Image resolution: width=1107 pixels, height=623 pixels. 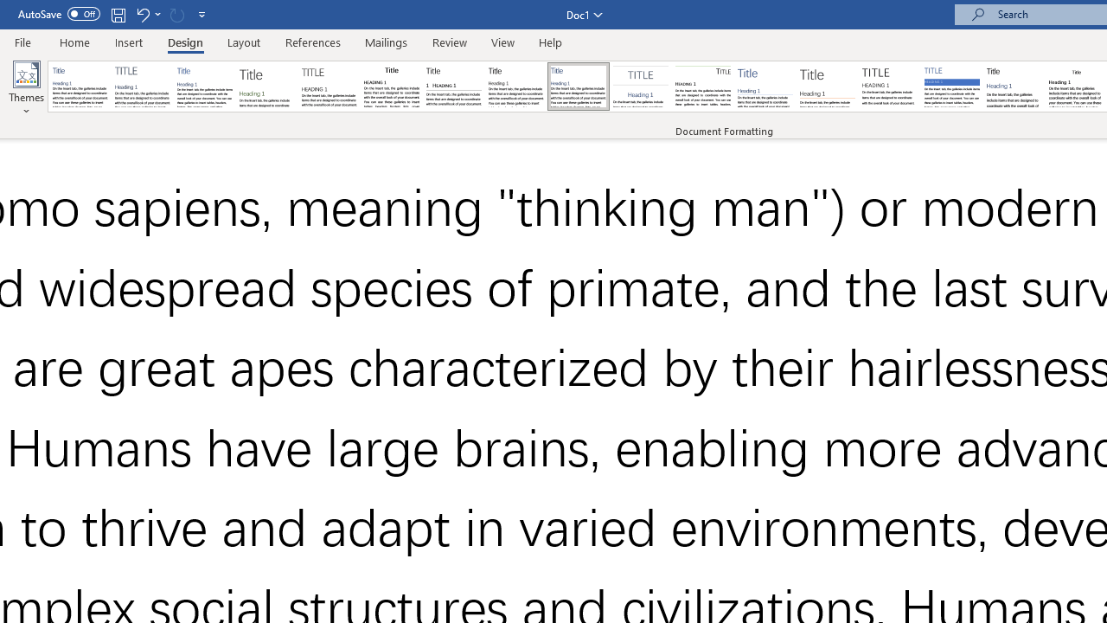 What do you see at coordinates (142, 87) in the screenshot?
I see `Basic (Elegant)` at bounding box center [142, 87].